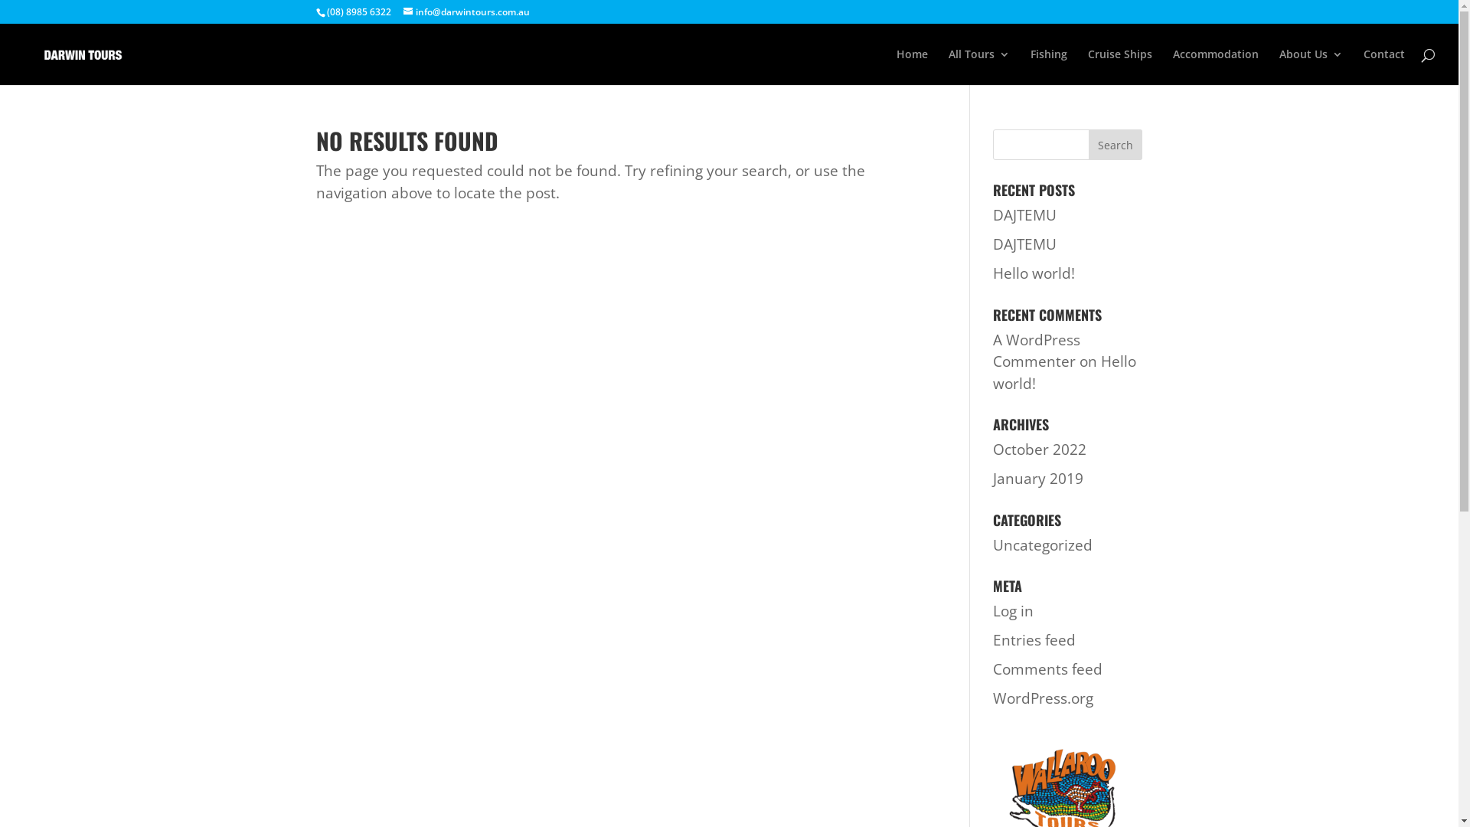  I want to click on January 2019, so click(1038, 479).